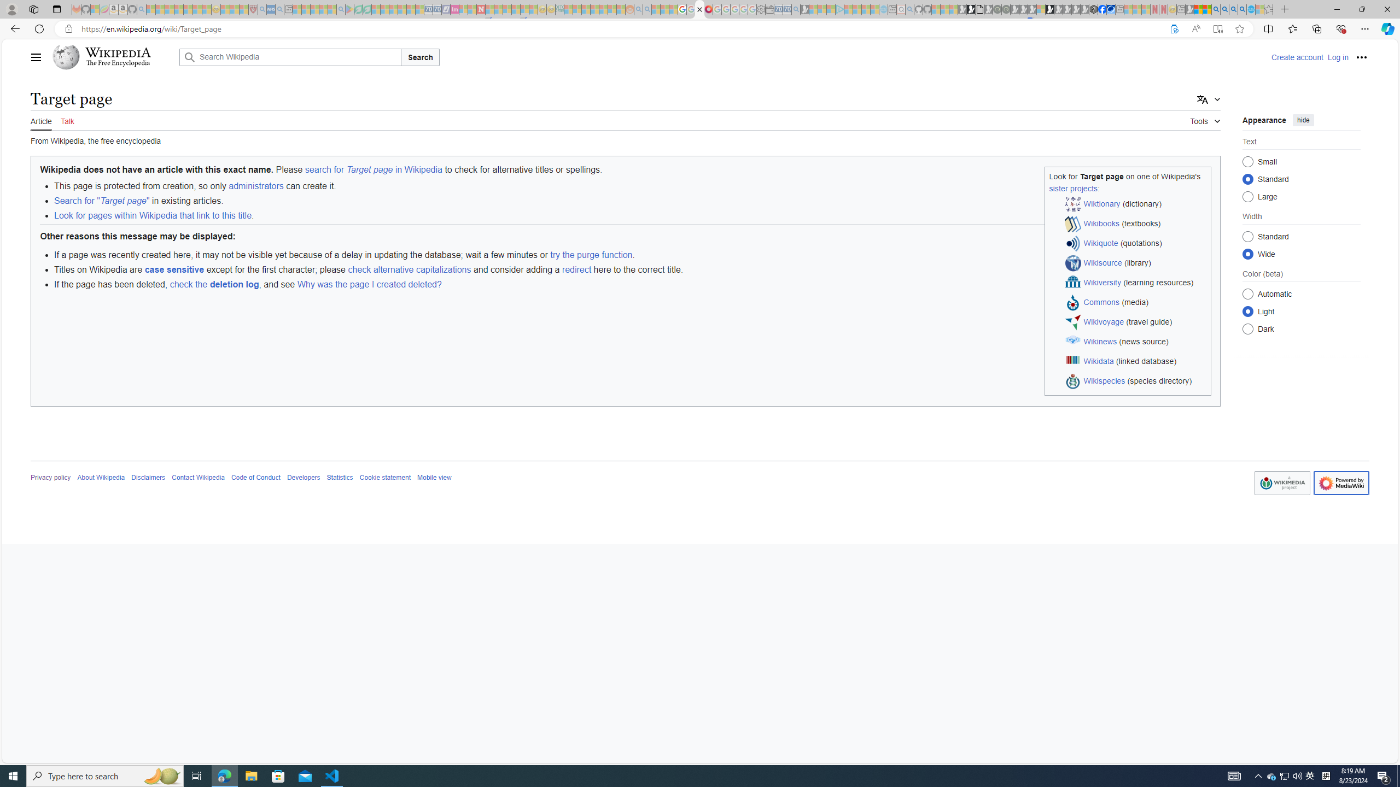 The height and width of the screenshot is (787, 1400). Describe the element at coordinates (568, 9) in the screenshot. I see `MSNBC - MSN - Sleeping` at that location.